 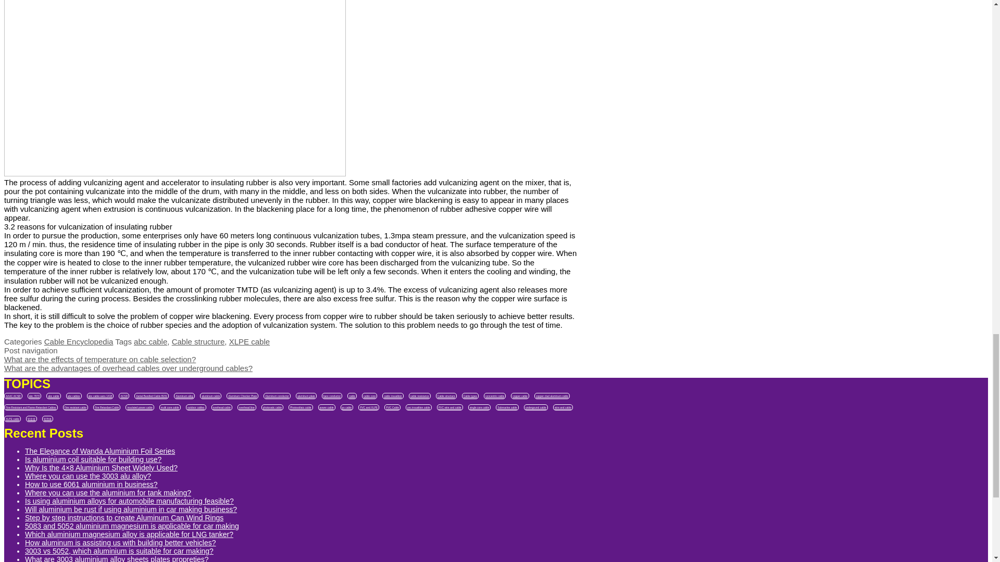 What do you see at coordinates (306, 395) in the screenshot?
I see `aluminum plate` at bounding box center [306, 395].